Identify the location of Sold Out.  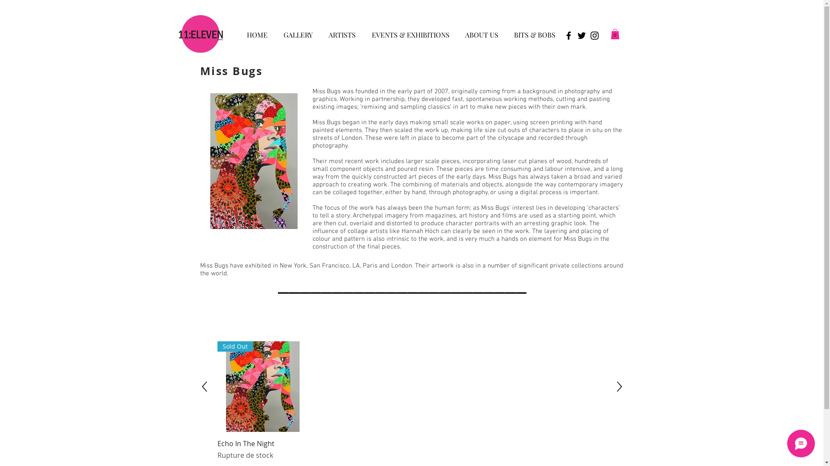
(262, 387).